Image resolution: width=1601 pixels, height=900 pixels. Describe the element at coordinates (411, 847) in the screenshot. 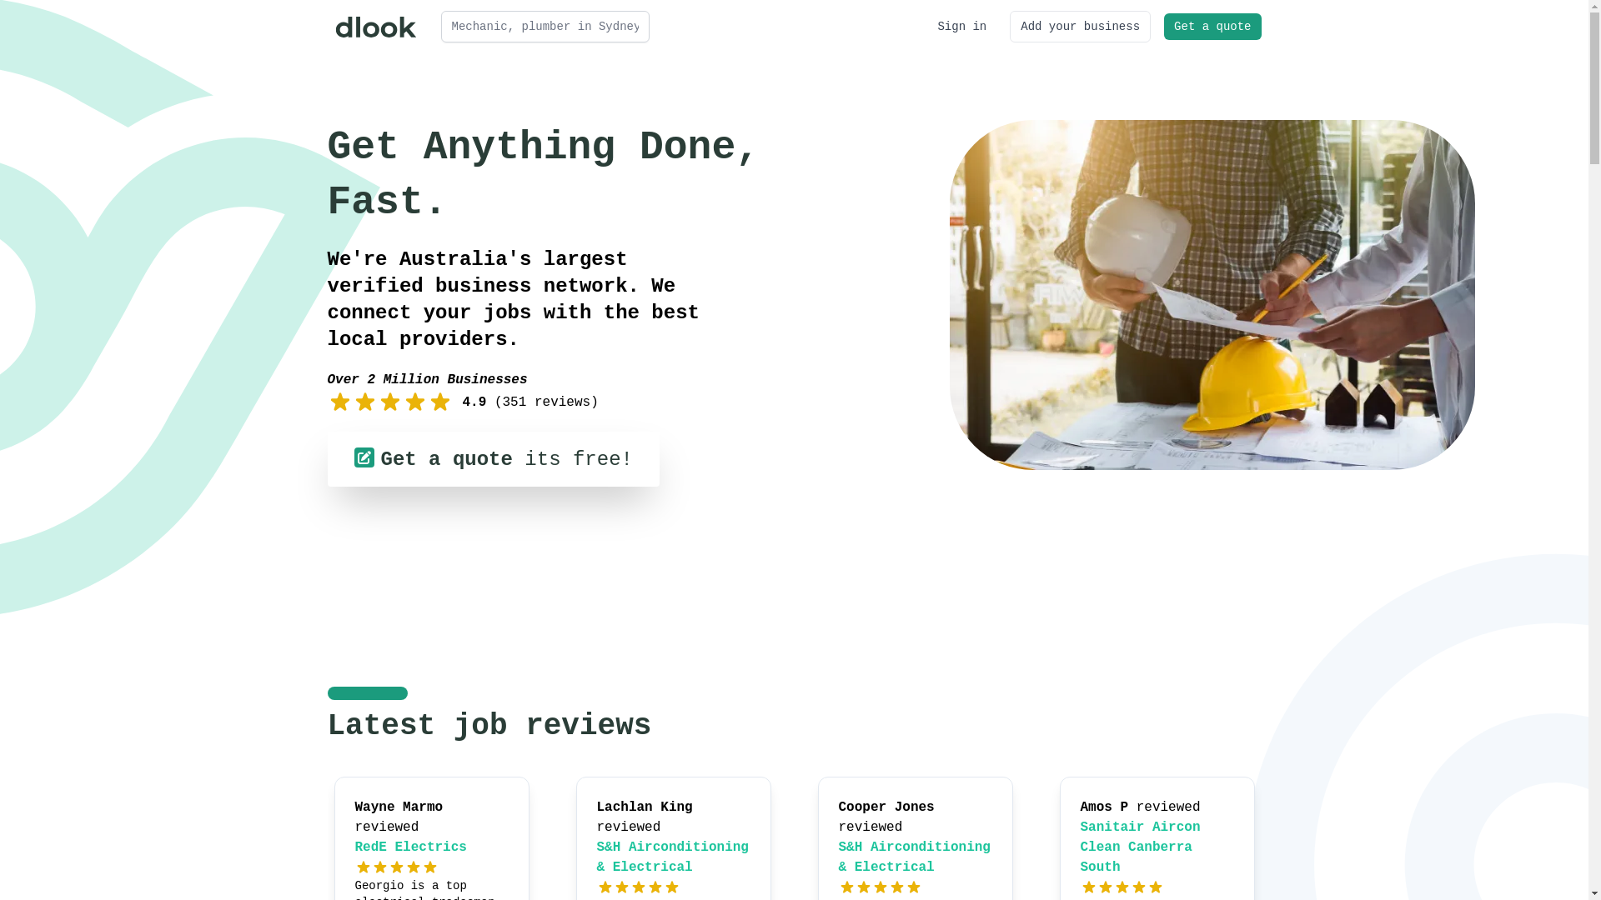

I see `RedE Electrics` at that location.